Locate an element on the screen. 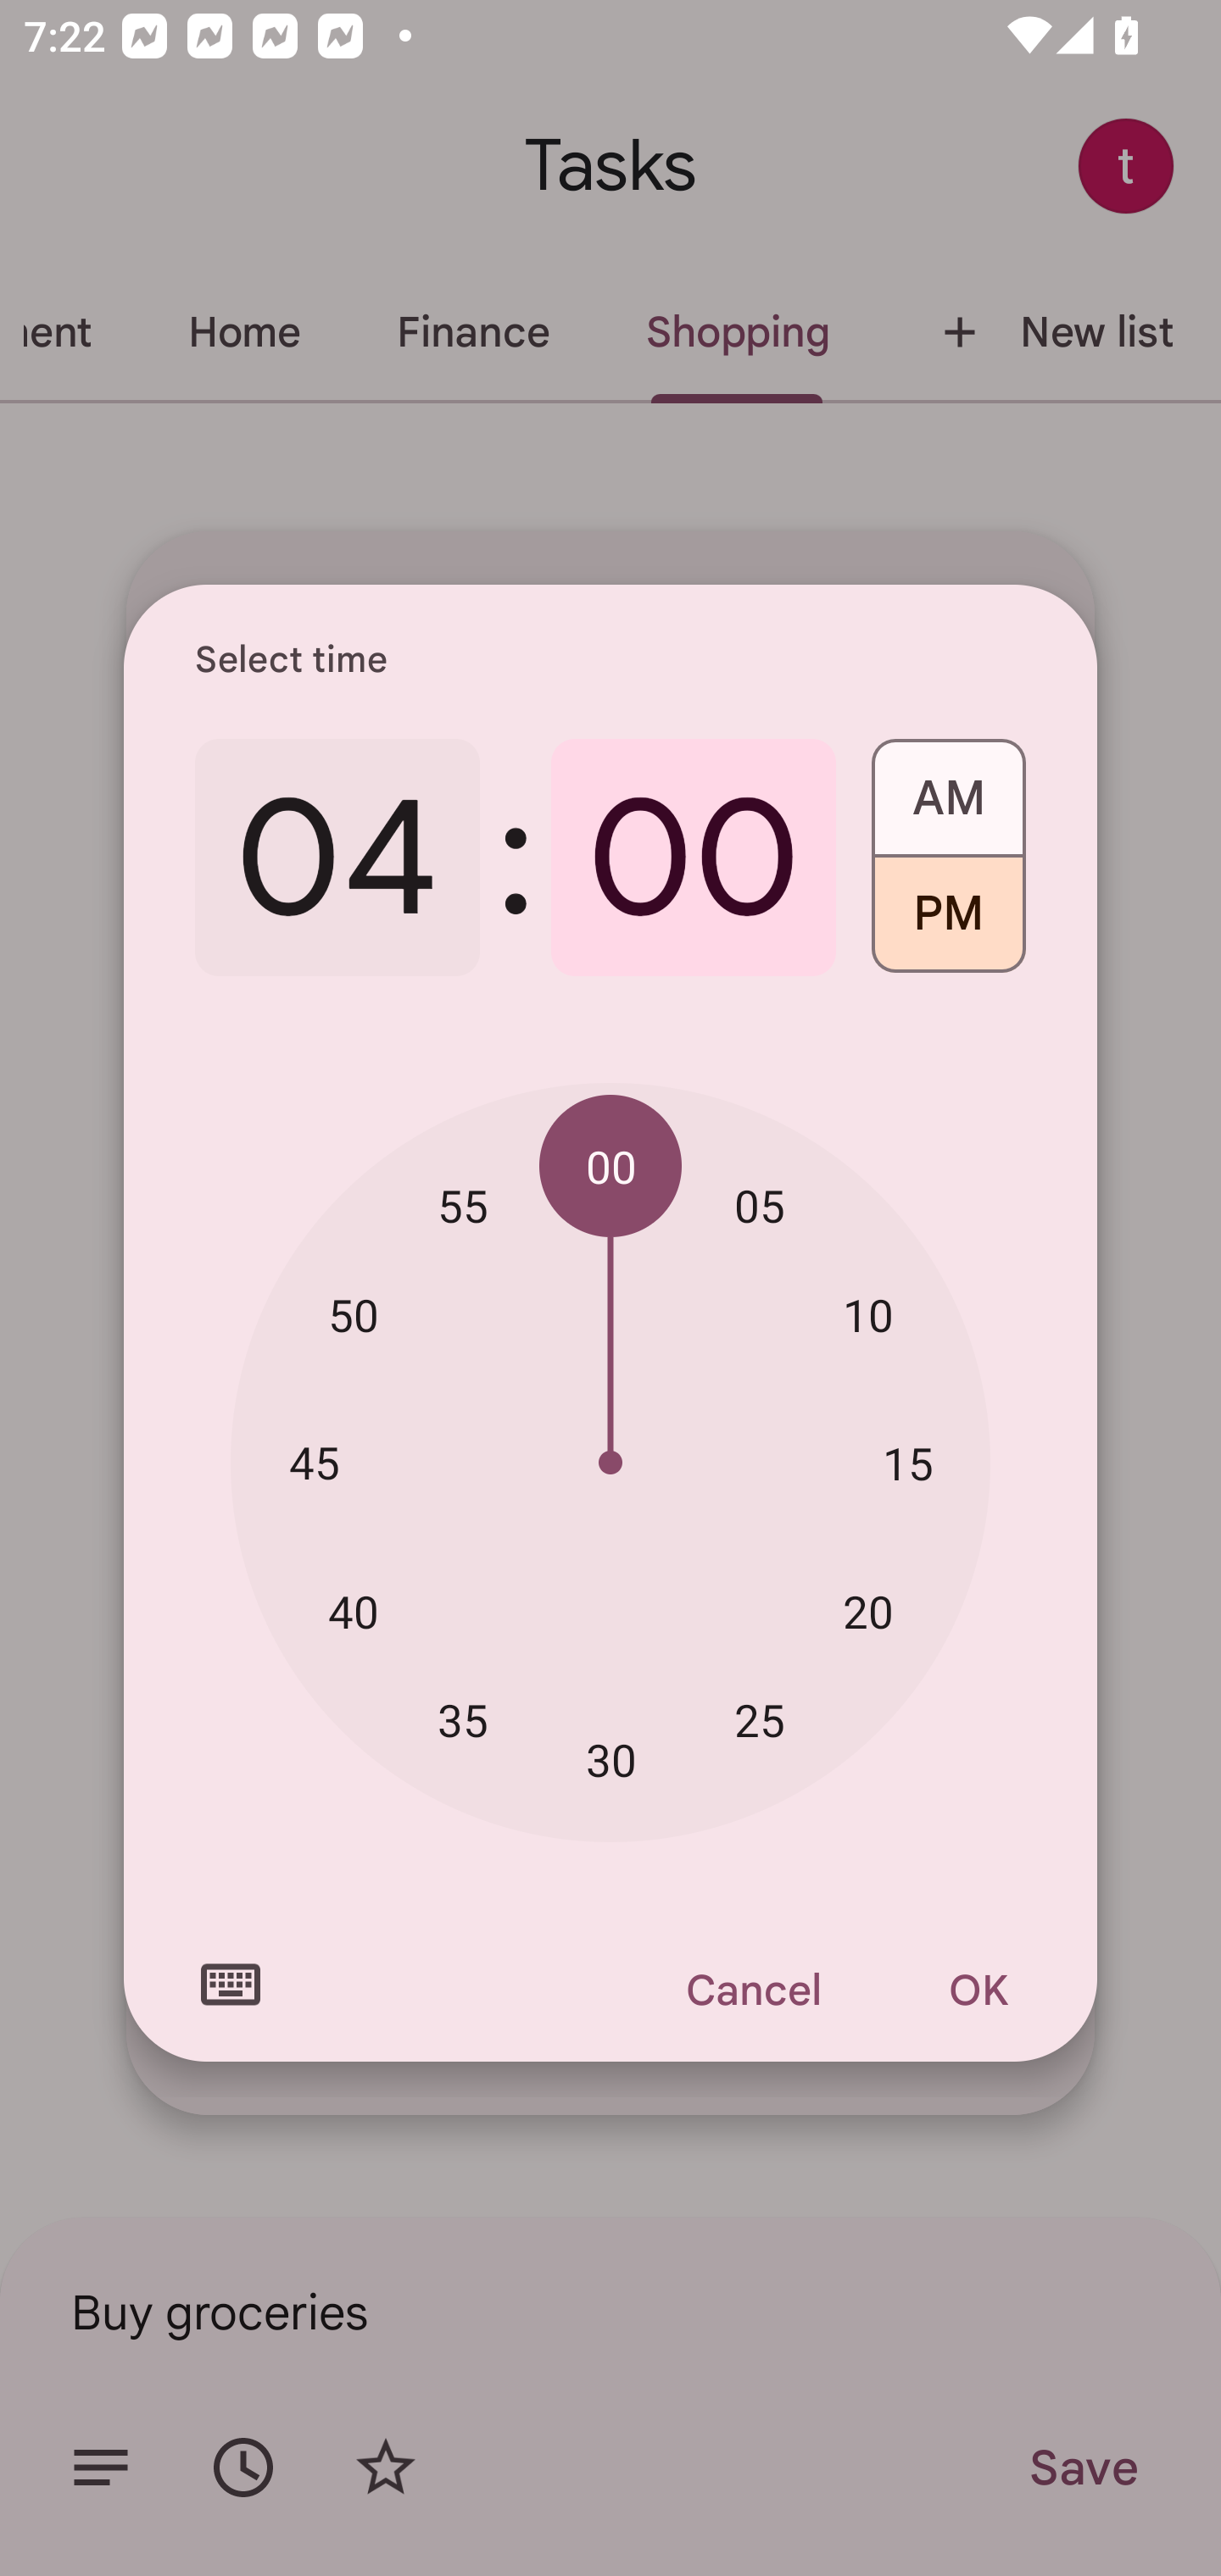 The height and width of the screenshot is (2576, 1221). PM is located at coordinates (948, 925).